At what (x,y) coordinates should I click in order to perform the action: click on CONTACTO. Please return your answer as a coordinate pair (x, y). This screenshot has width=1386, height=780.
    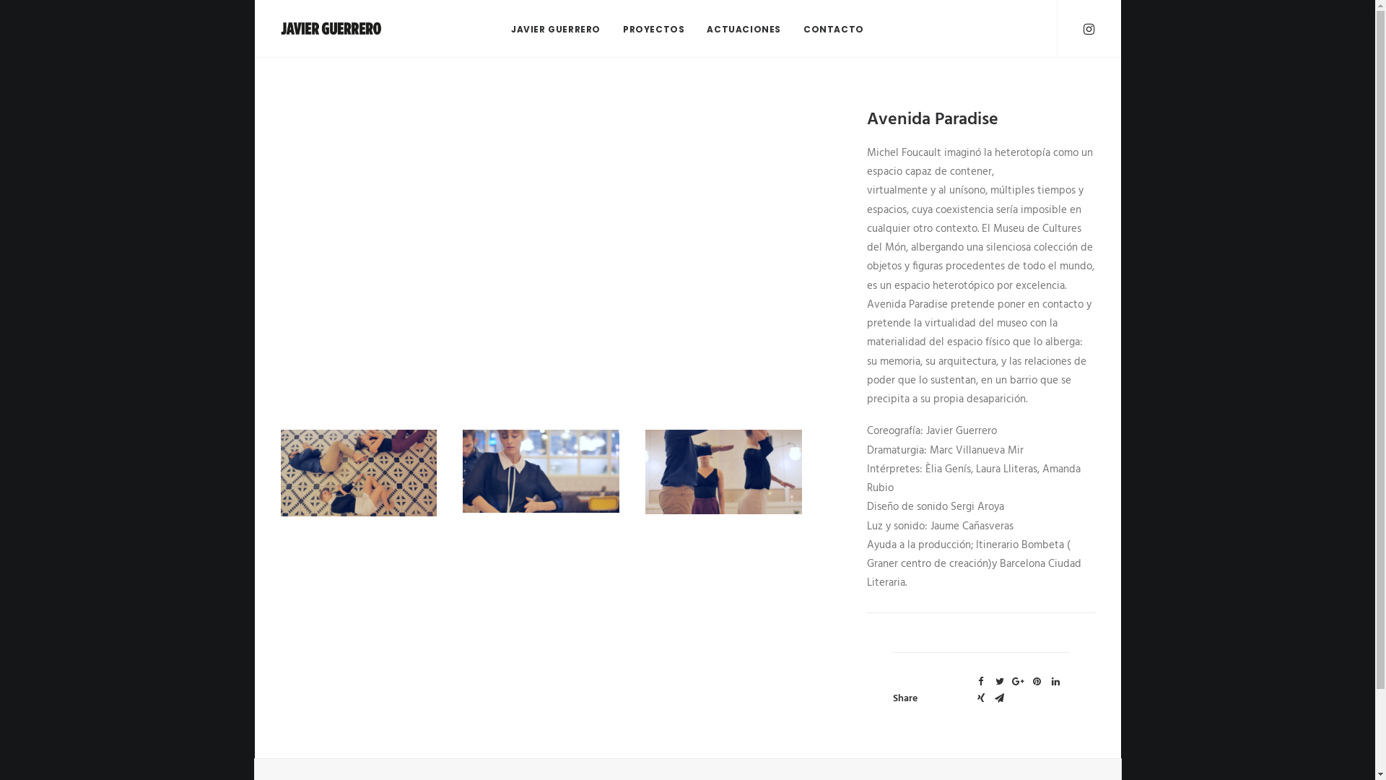
    Looking at the image, I should click on (829, 29).